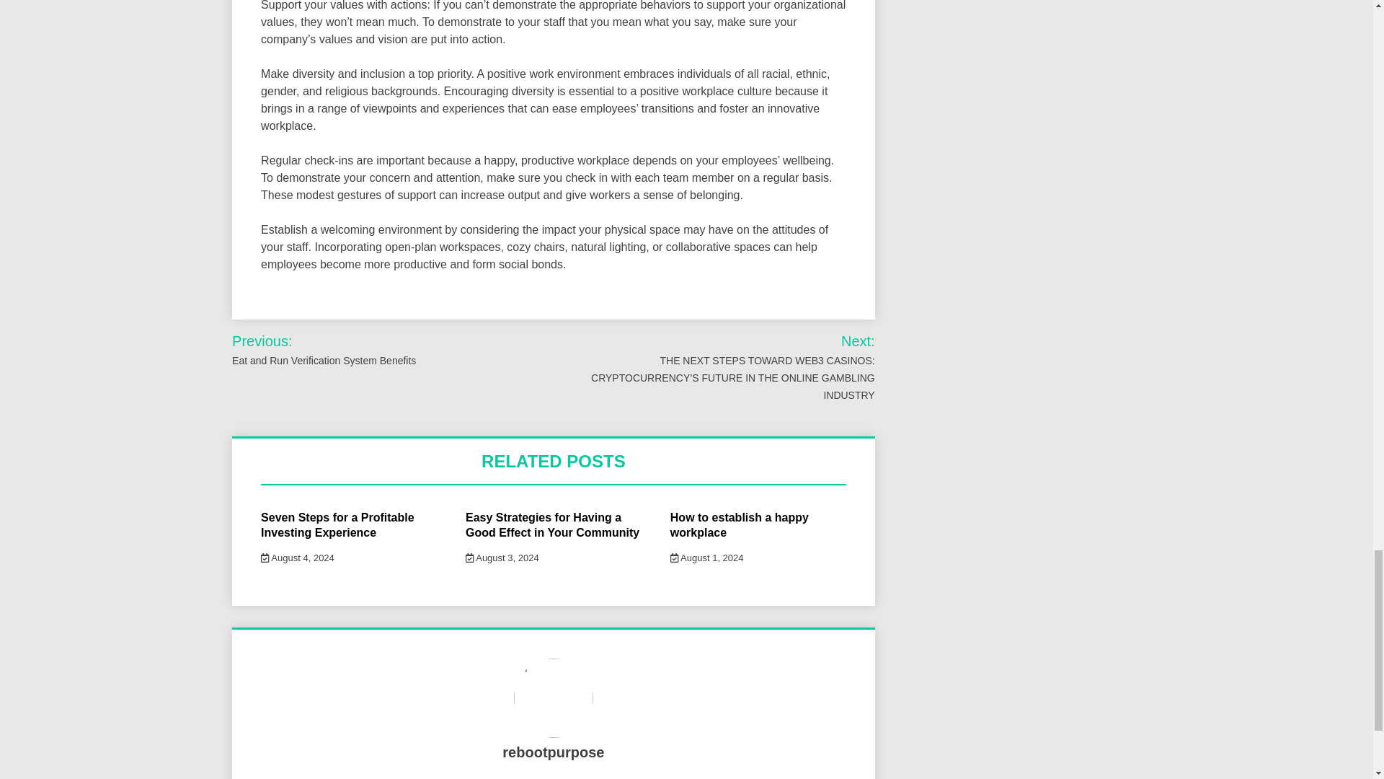 The image size is (1384, 779). What do you see at coordinates (502, 557) in the screenshot?
I see `August 3, 2024` at bounding box center [502, 557].